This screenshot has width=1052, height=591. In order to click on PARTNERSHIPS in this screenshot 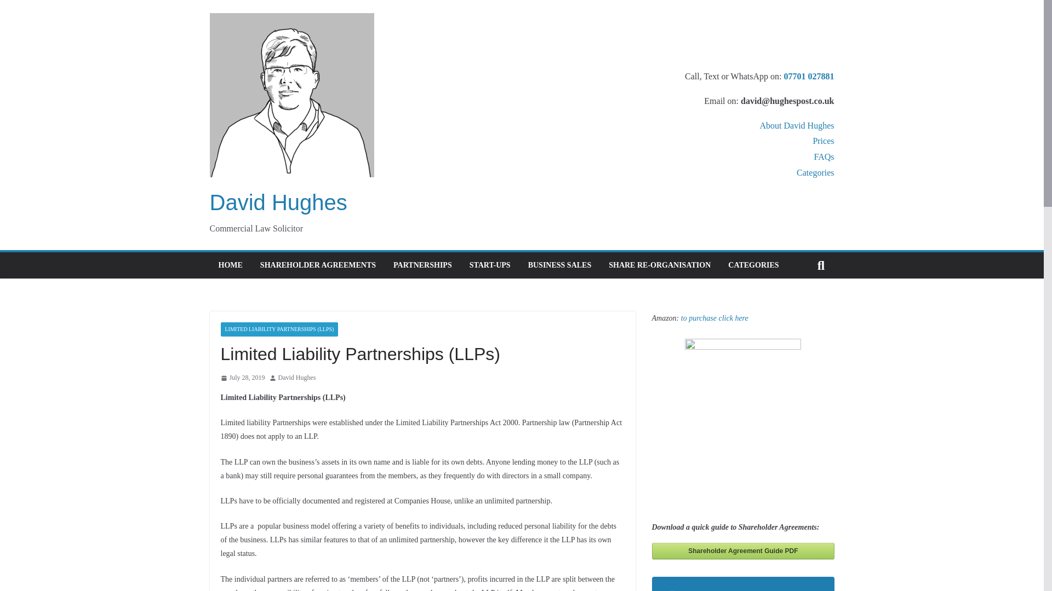, I will do `click(423, 265)`.